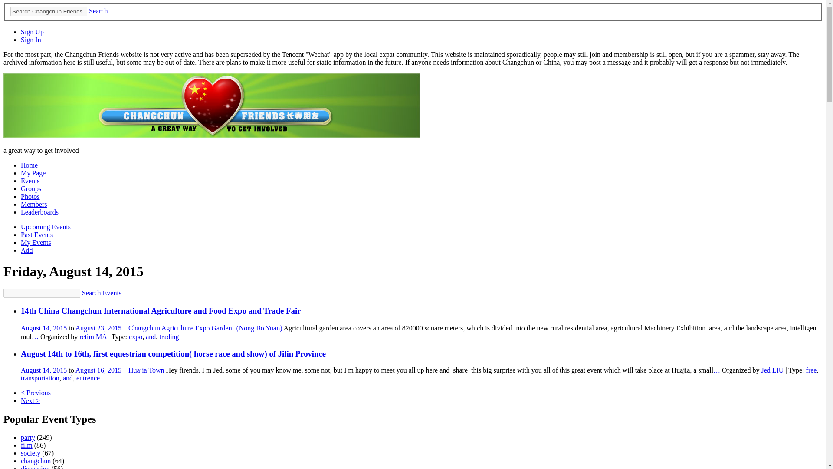 The height and width of the screenshot is (469, 833). What do you see at coordinates (146, 370) in the screenshot?
I see `Huajia Town` at bounding box center [146, 370].